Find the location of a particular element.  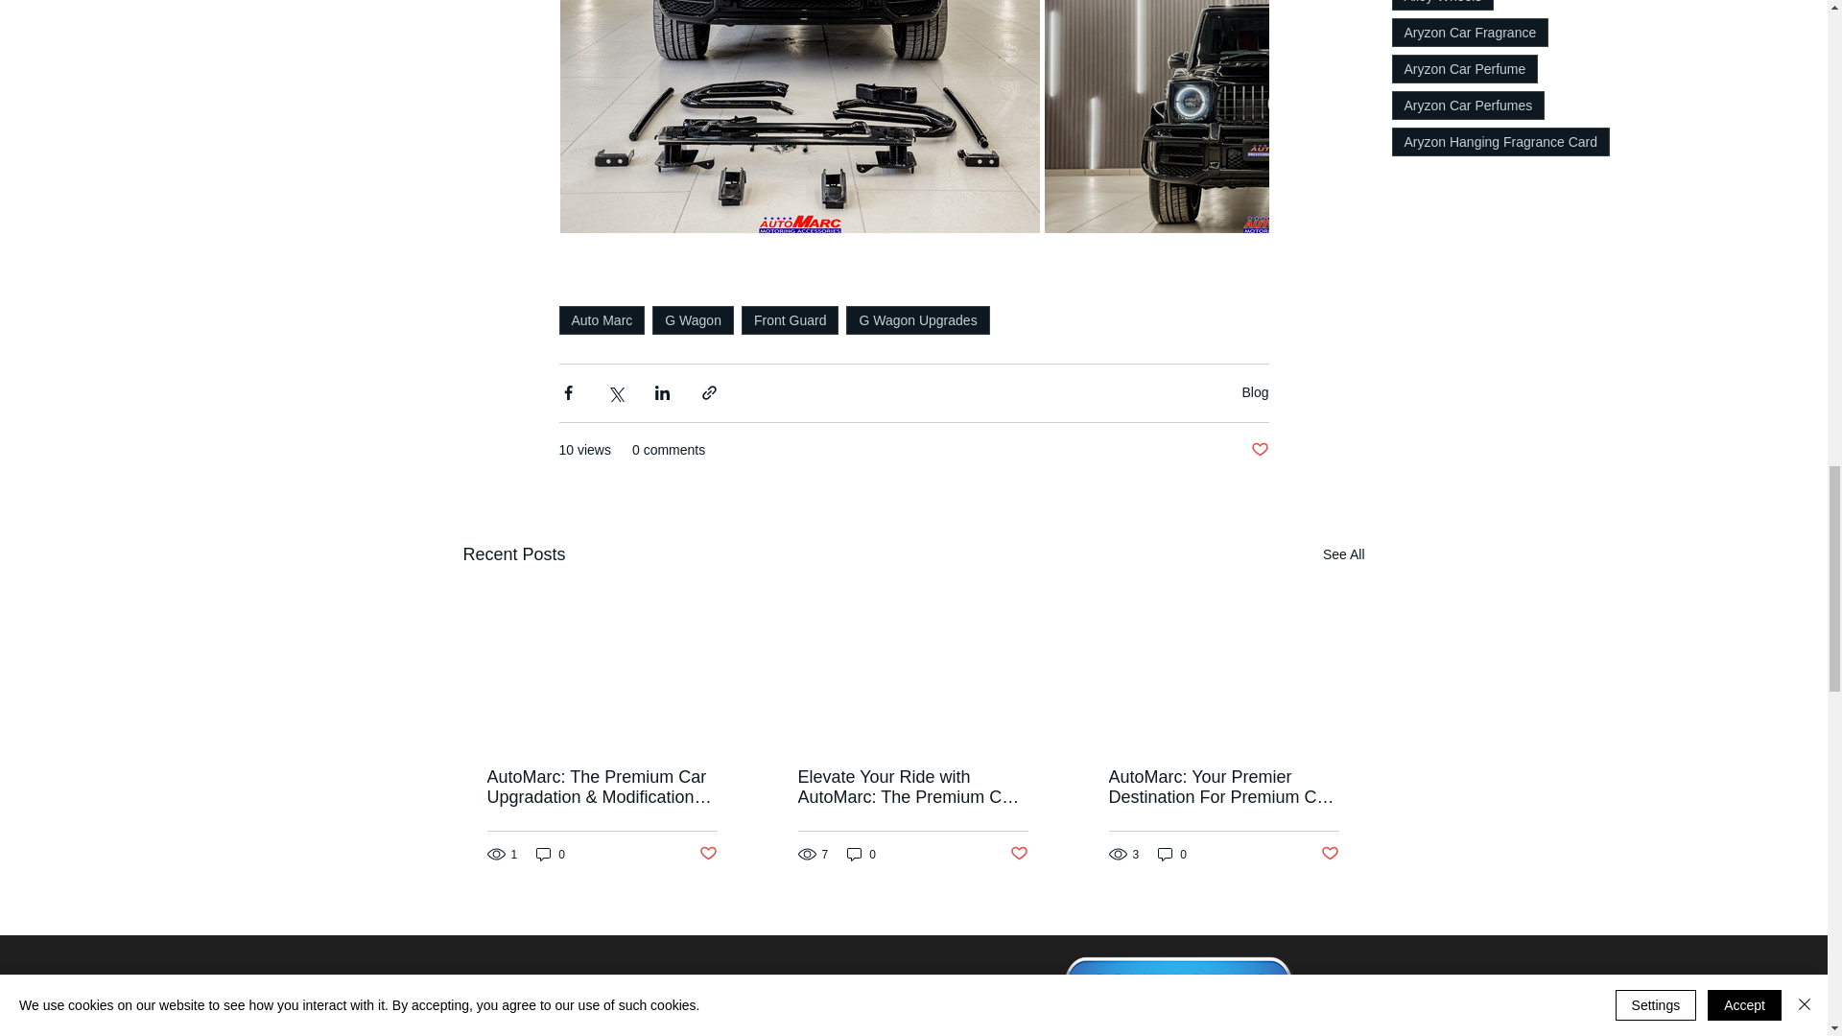

Front Guard is located at coordinates (790, 318).